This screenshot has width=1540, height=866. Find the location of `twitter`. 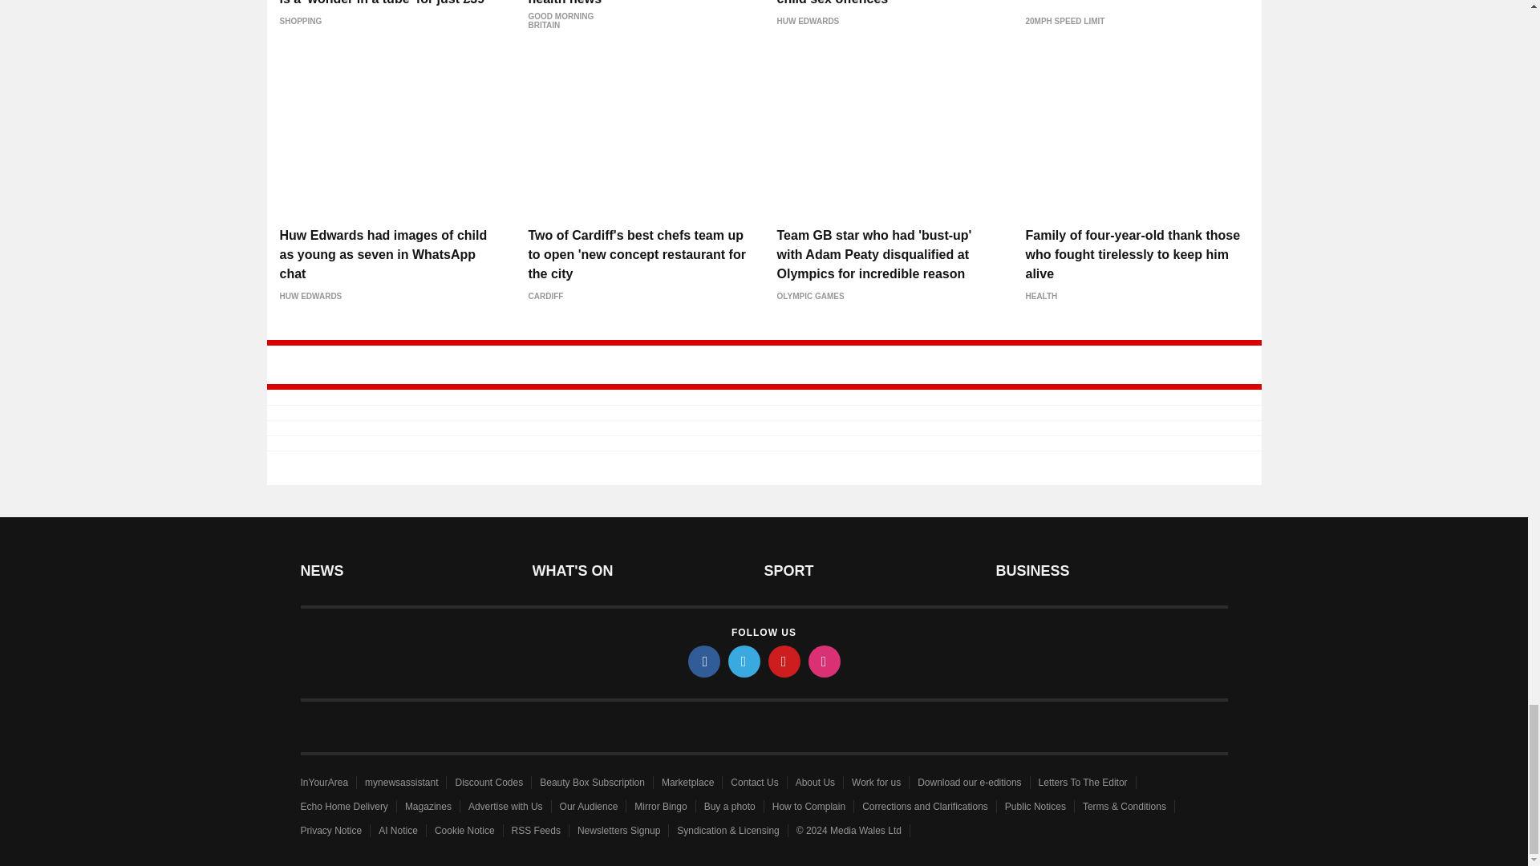

twitter is located at coordinates (744, 661).